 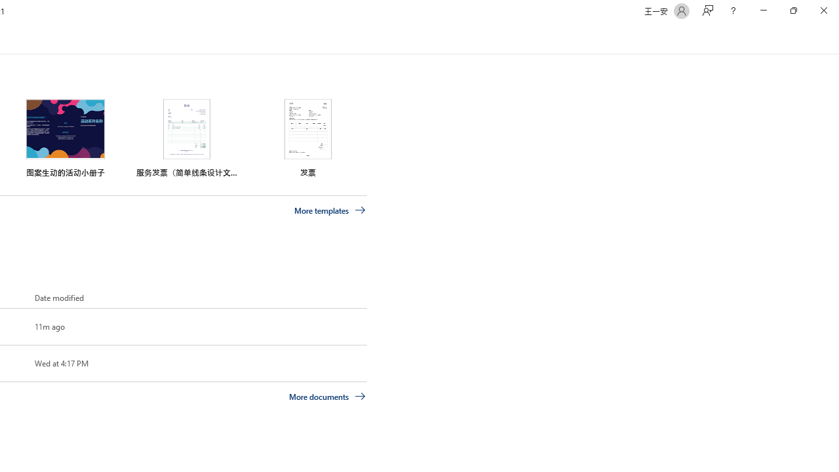 What do you see at coordinates (330, 210) in the screenshot?
I see `More templates` at bounding box center [330, 210].